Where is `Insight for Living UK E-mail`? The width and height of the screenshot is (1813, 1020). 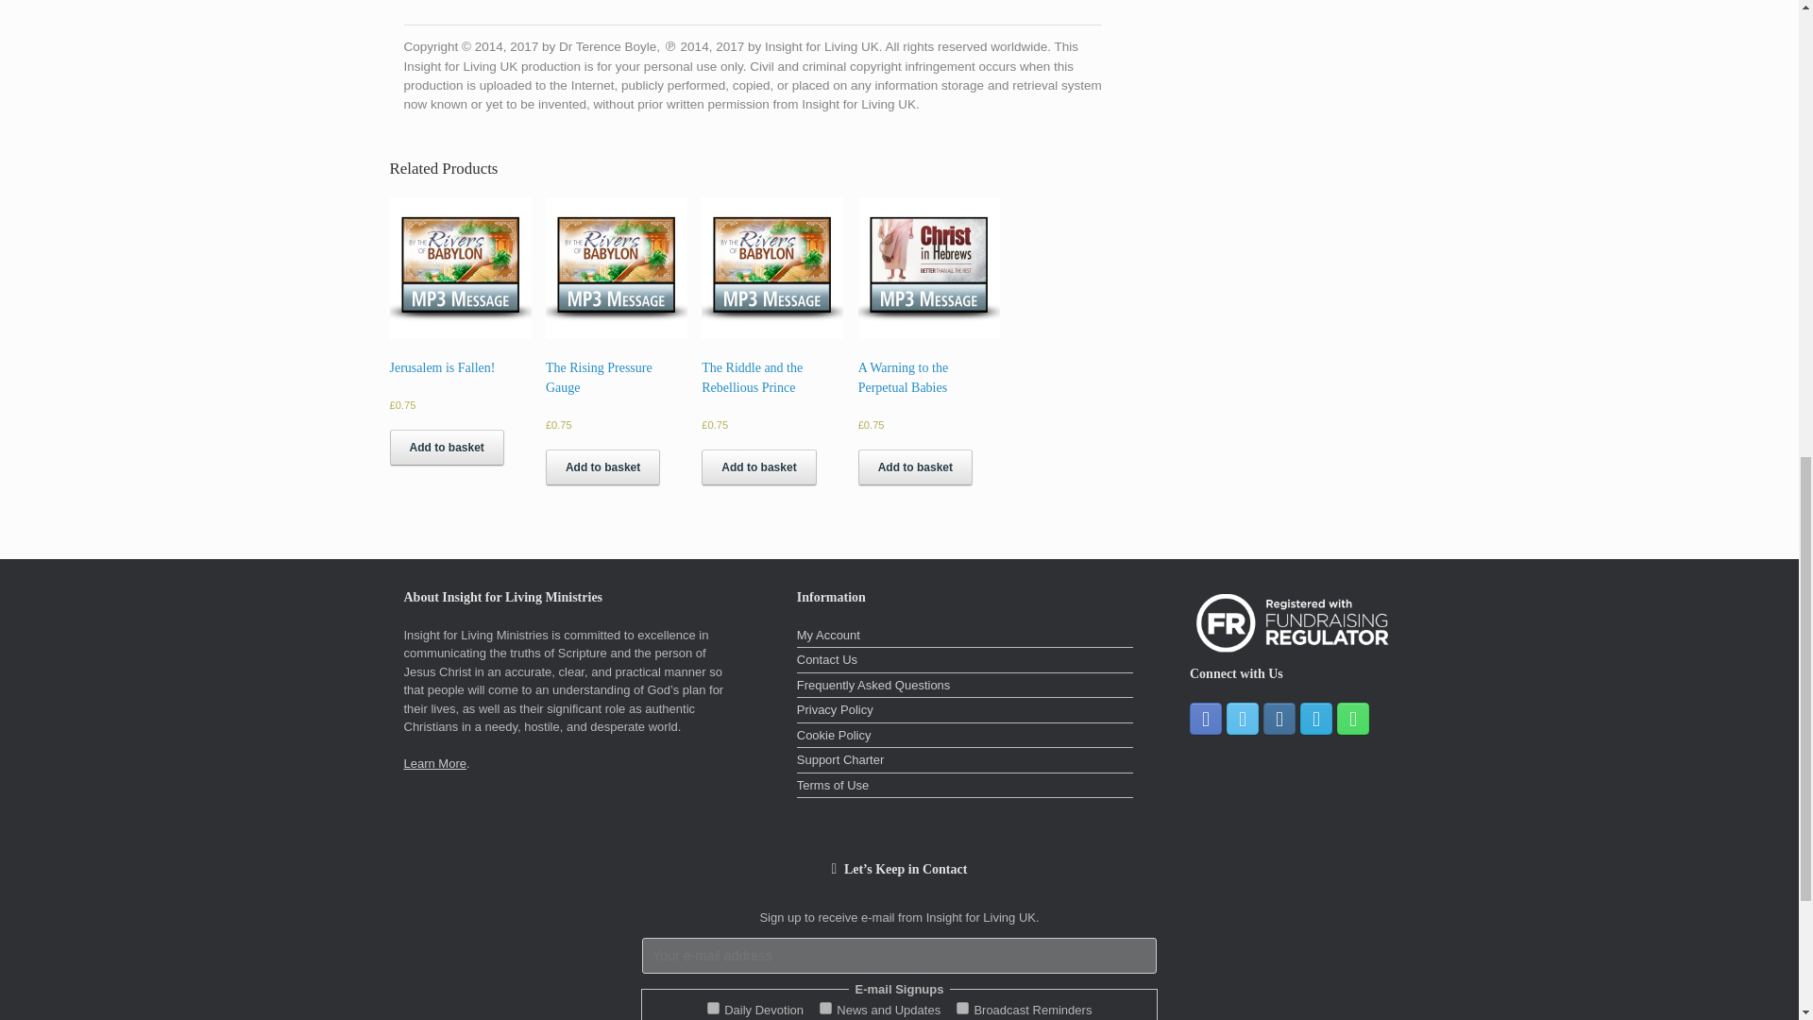 Insight for Living UK E-mail is located at coordinates (1316, 718).